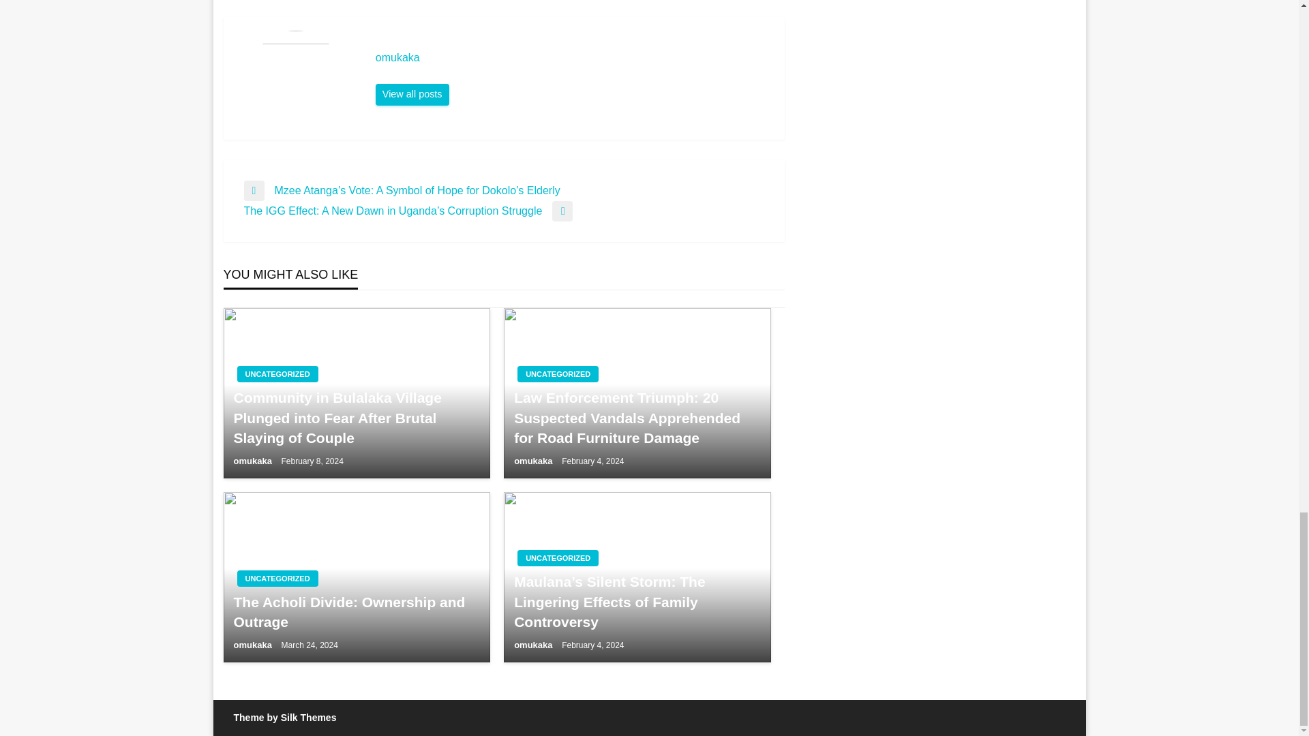 Image resolution: width=1309 pixels, height=736 pixels. I want to click on UNCATEGORIZED, so click(277, 373).